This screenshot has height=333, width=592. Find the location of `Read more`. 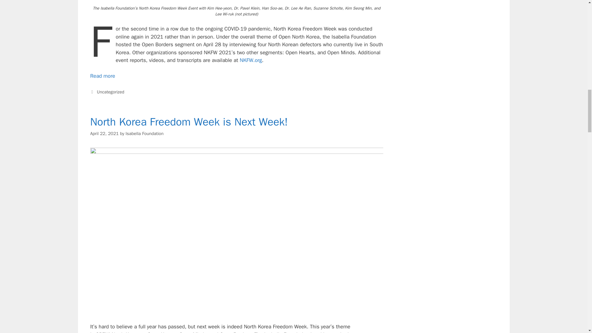

Read more is located at coordinates (102, 76).